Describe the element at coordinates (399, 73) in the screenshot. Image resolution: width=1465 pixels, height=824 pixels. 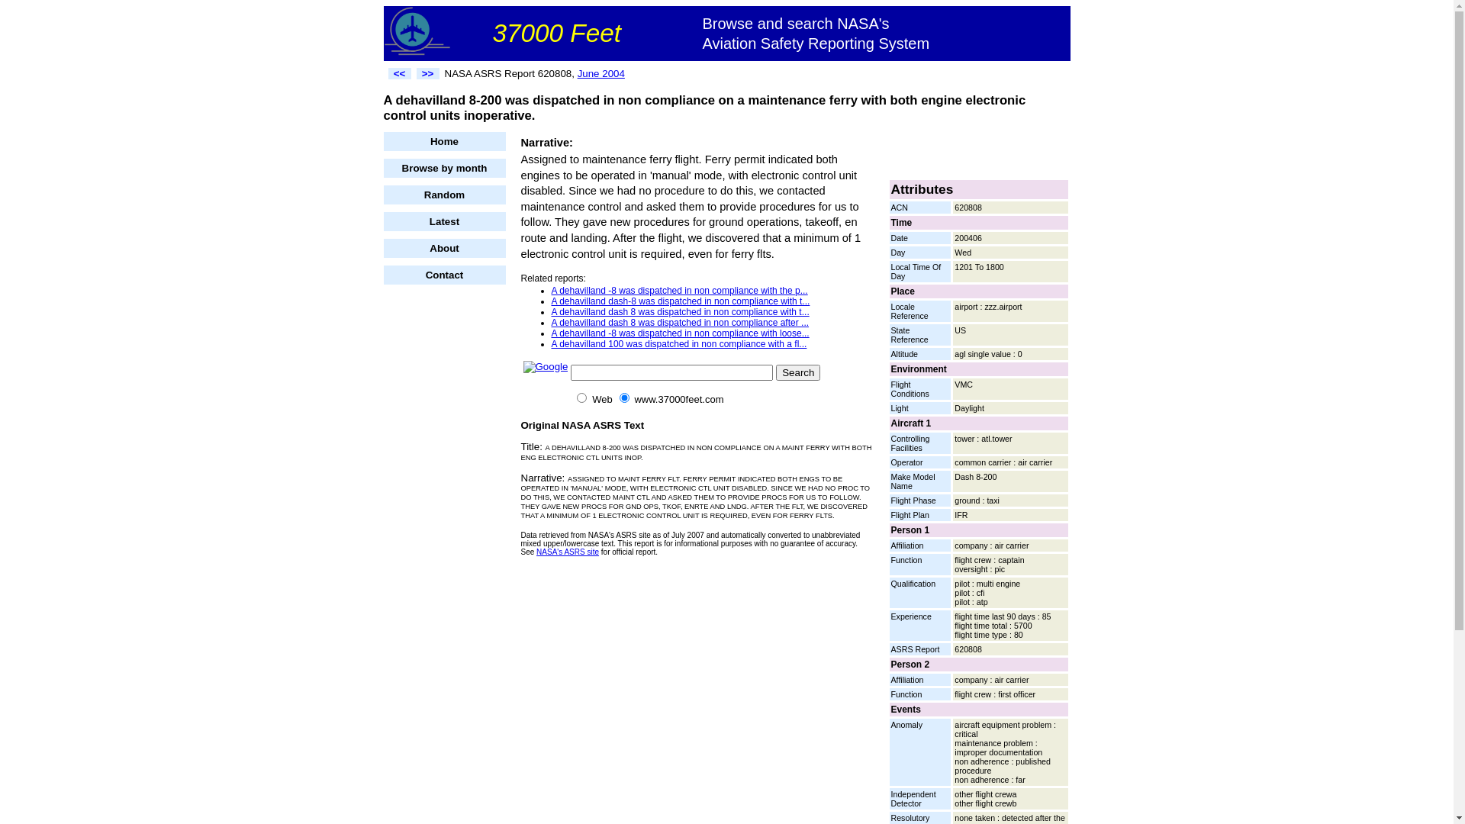
I see `<<` at that location.